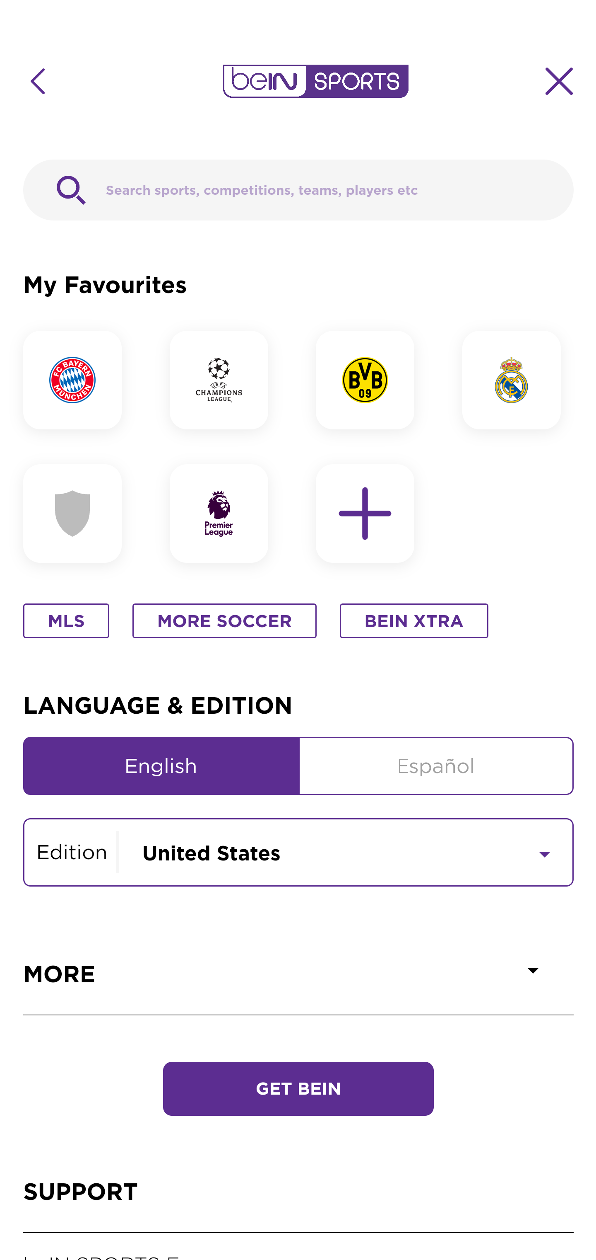 The width and height of the screenshot is (596, 1260). I want to click on uefa-champions-league?platform=mobile_android, so click(225, 380).